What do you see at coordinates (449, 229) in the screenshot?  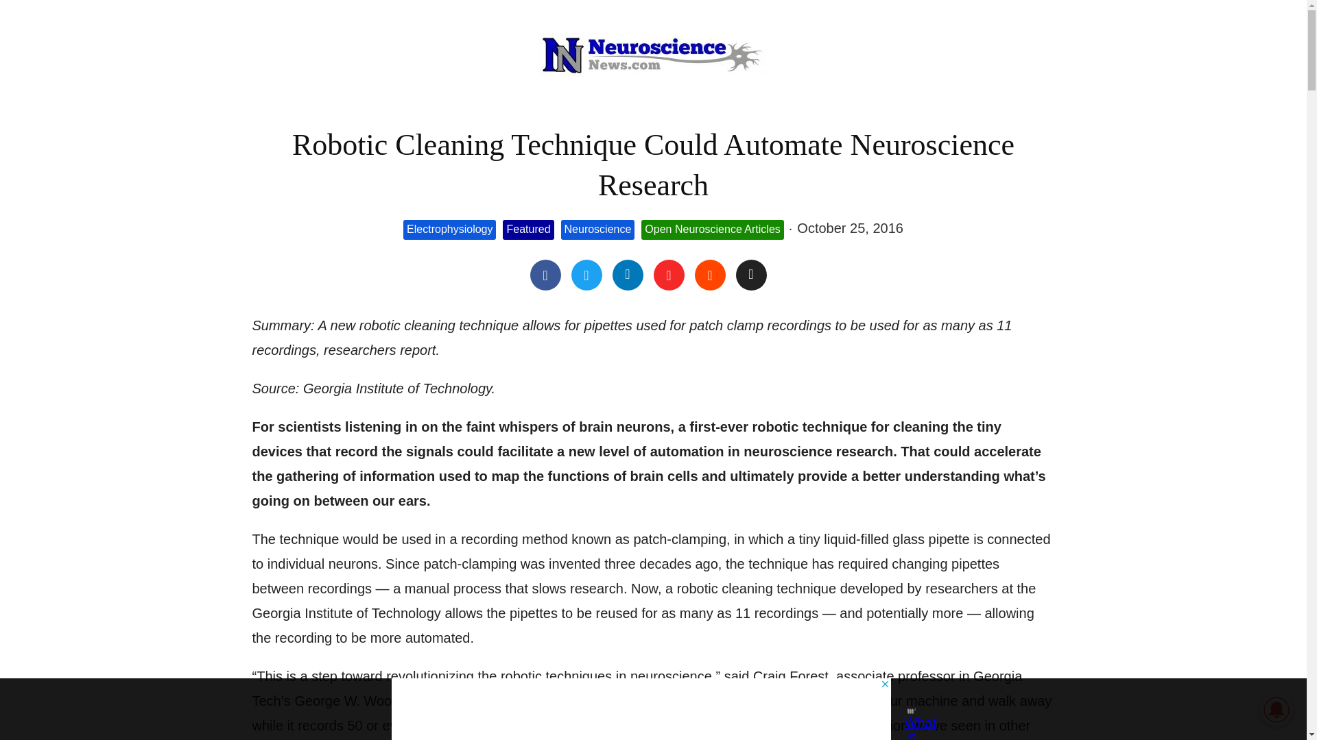 I see `Electrophysiology` at bounding box center [449, 229].